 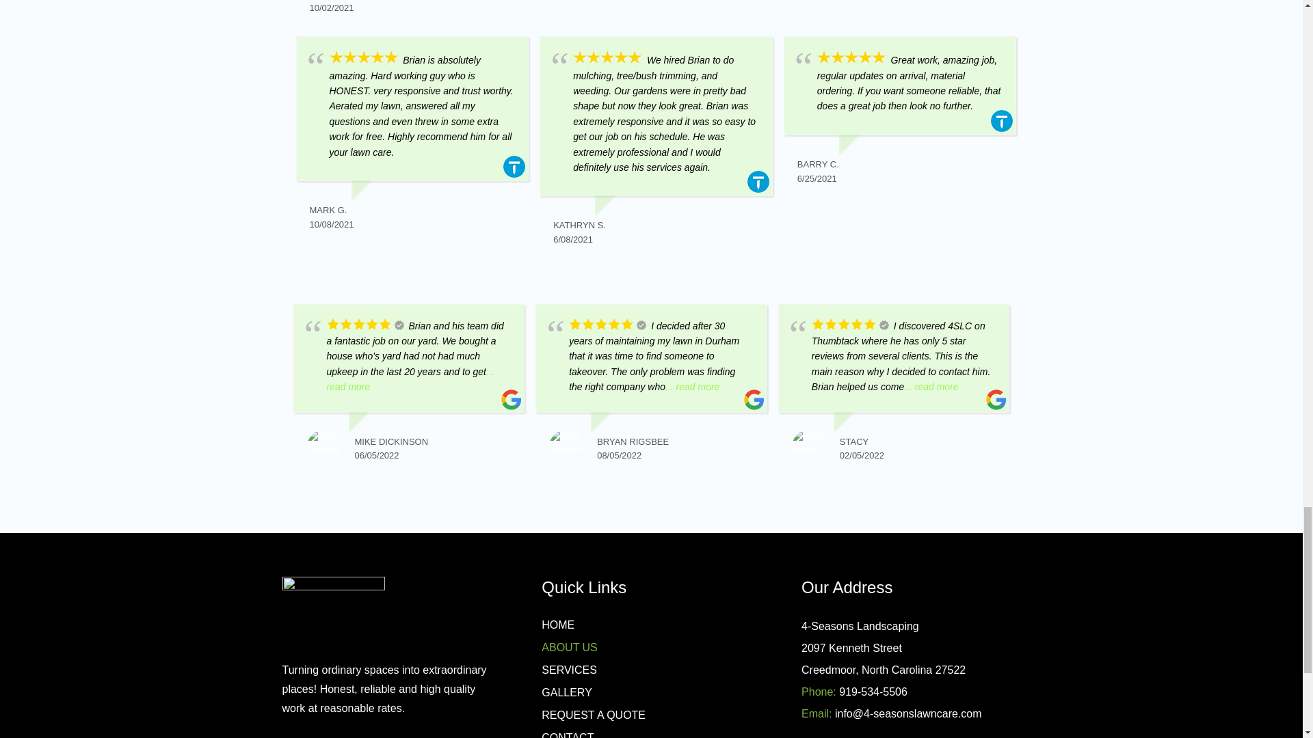 What do you see at coordinates (569, 670) in the screenshot?
I see `SERVICES` at bounding box center [569, 670].